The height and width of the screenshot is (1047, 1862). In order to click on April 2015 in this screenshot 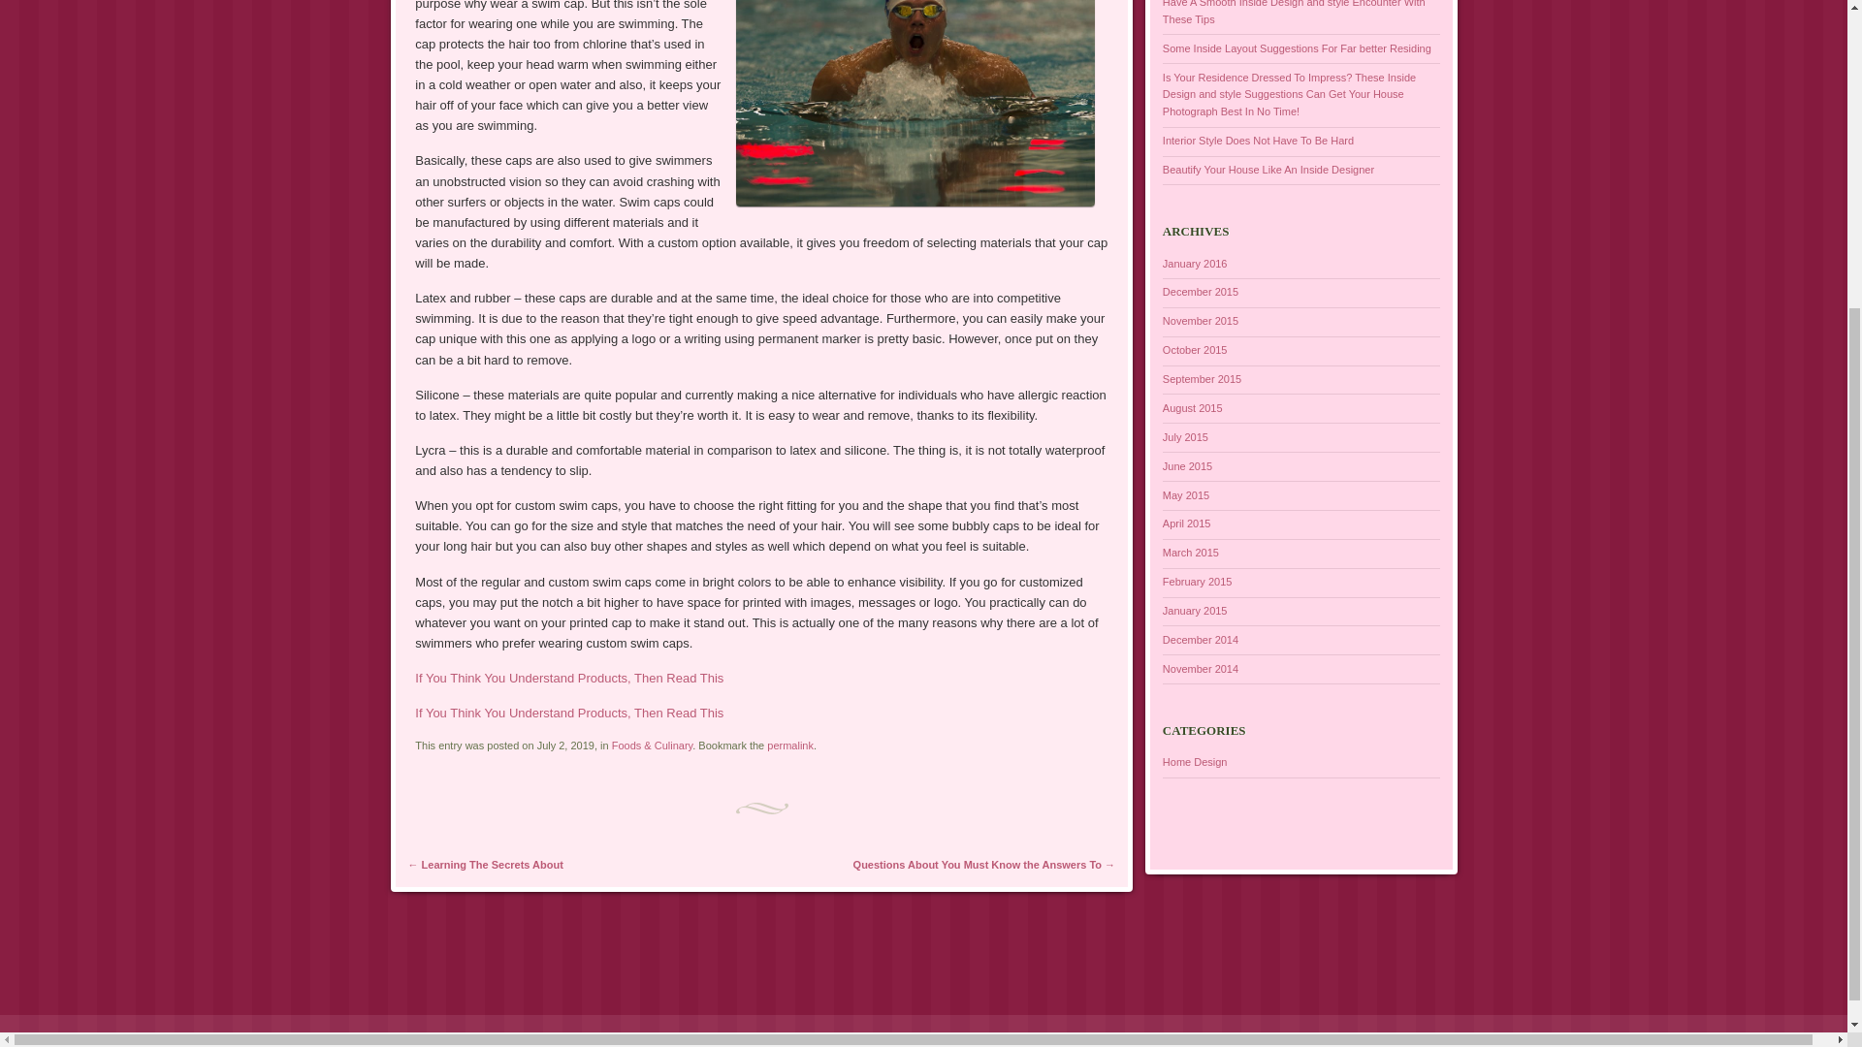, I will do `click(1187, 523)`.